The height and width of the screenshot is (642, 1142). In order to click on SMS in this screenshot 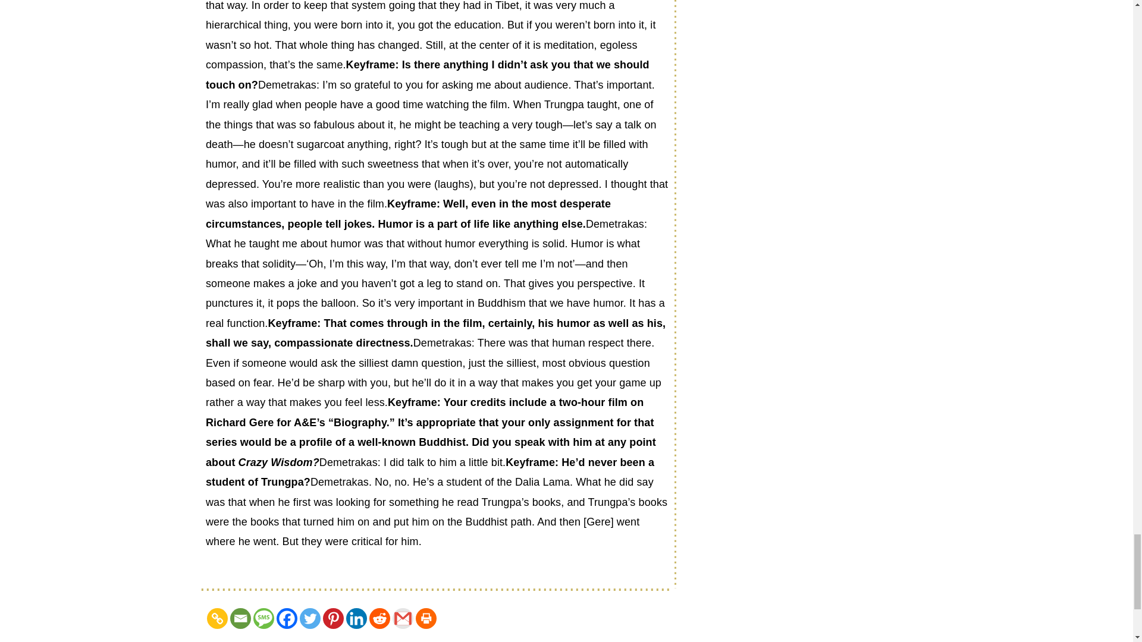, I will do `click(263, 618)`.